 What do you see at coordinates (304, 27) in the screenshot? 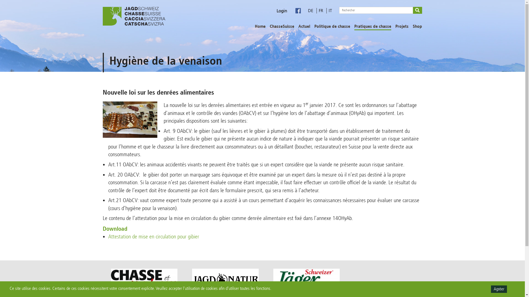
I see `Actuel` at bounding box center [304, 27].